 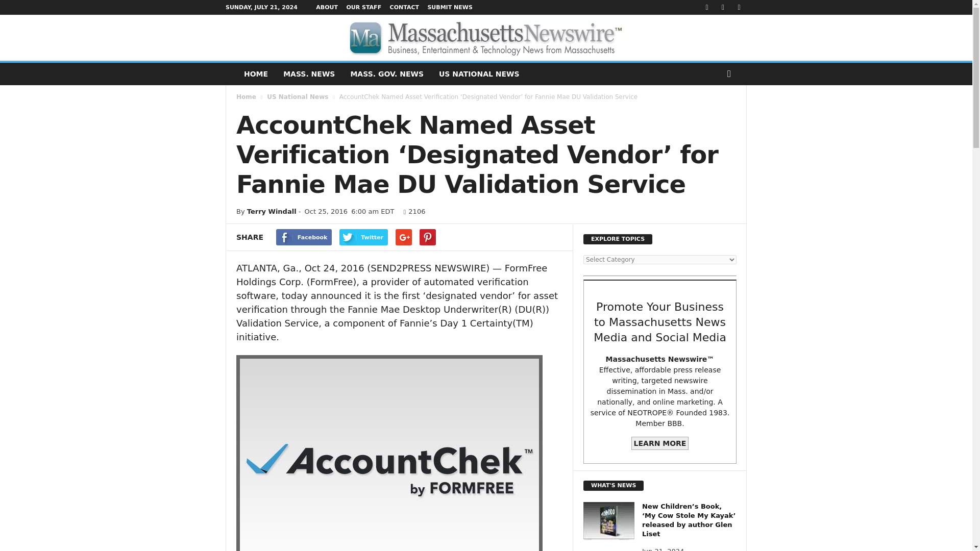 I want to click on Massachusetts News, so click(x=308, y=74).